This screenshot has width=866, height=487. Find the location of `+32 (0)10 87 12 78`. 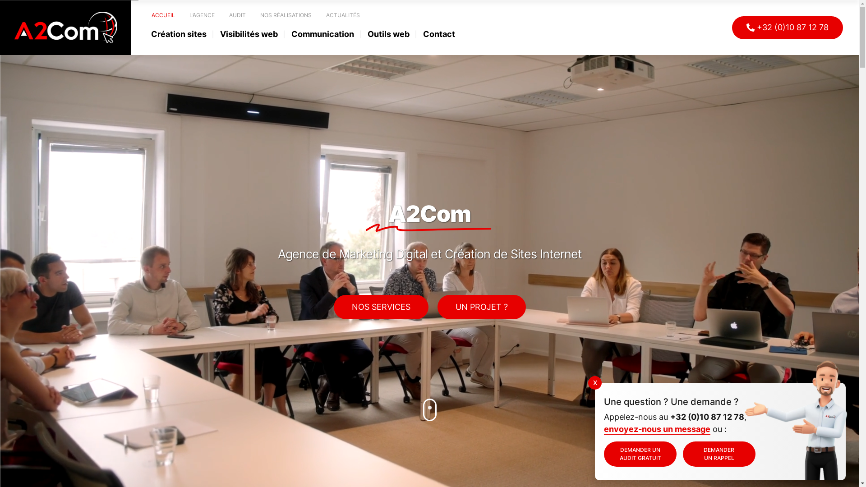

+32 (0)10 87 12 78 is located at coordinates (788, 28).